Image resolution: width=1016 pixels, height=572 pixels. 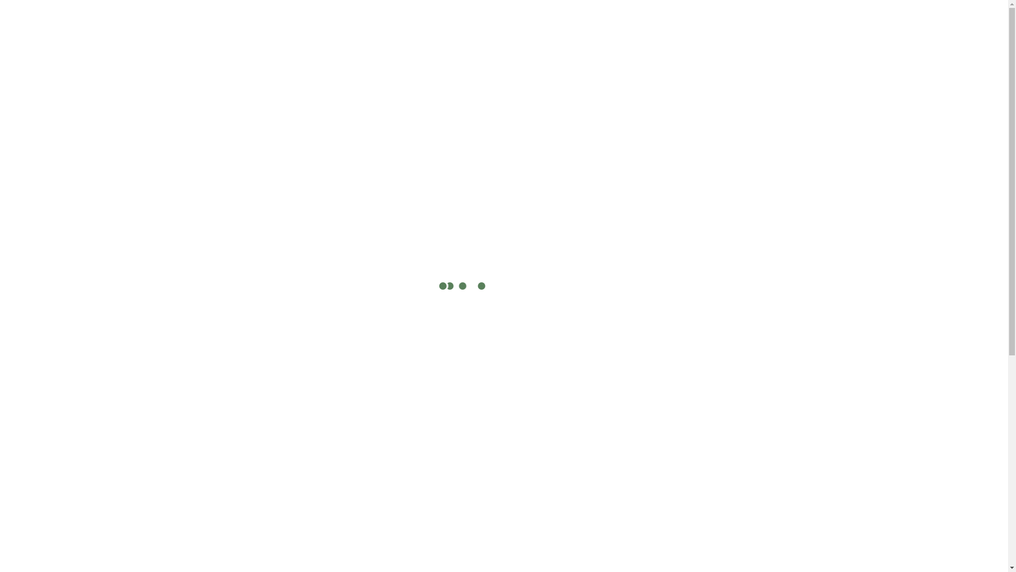 What do you see at coordinates (820, 55) in the screenshot?
I see `Custom Quote` at bounding box center [820, 55].